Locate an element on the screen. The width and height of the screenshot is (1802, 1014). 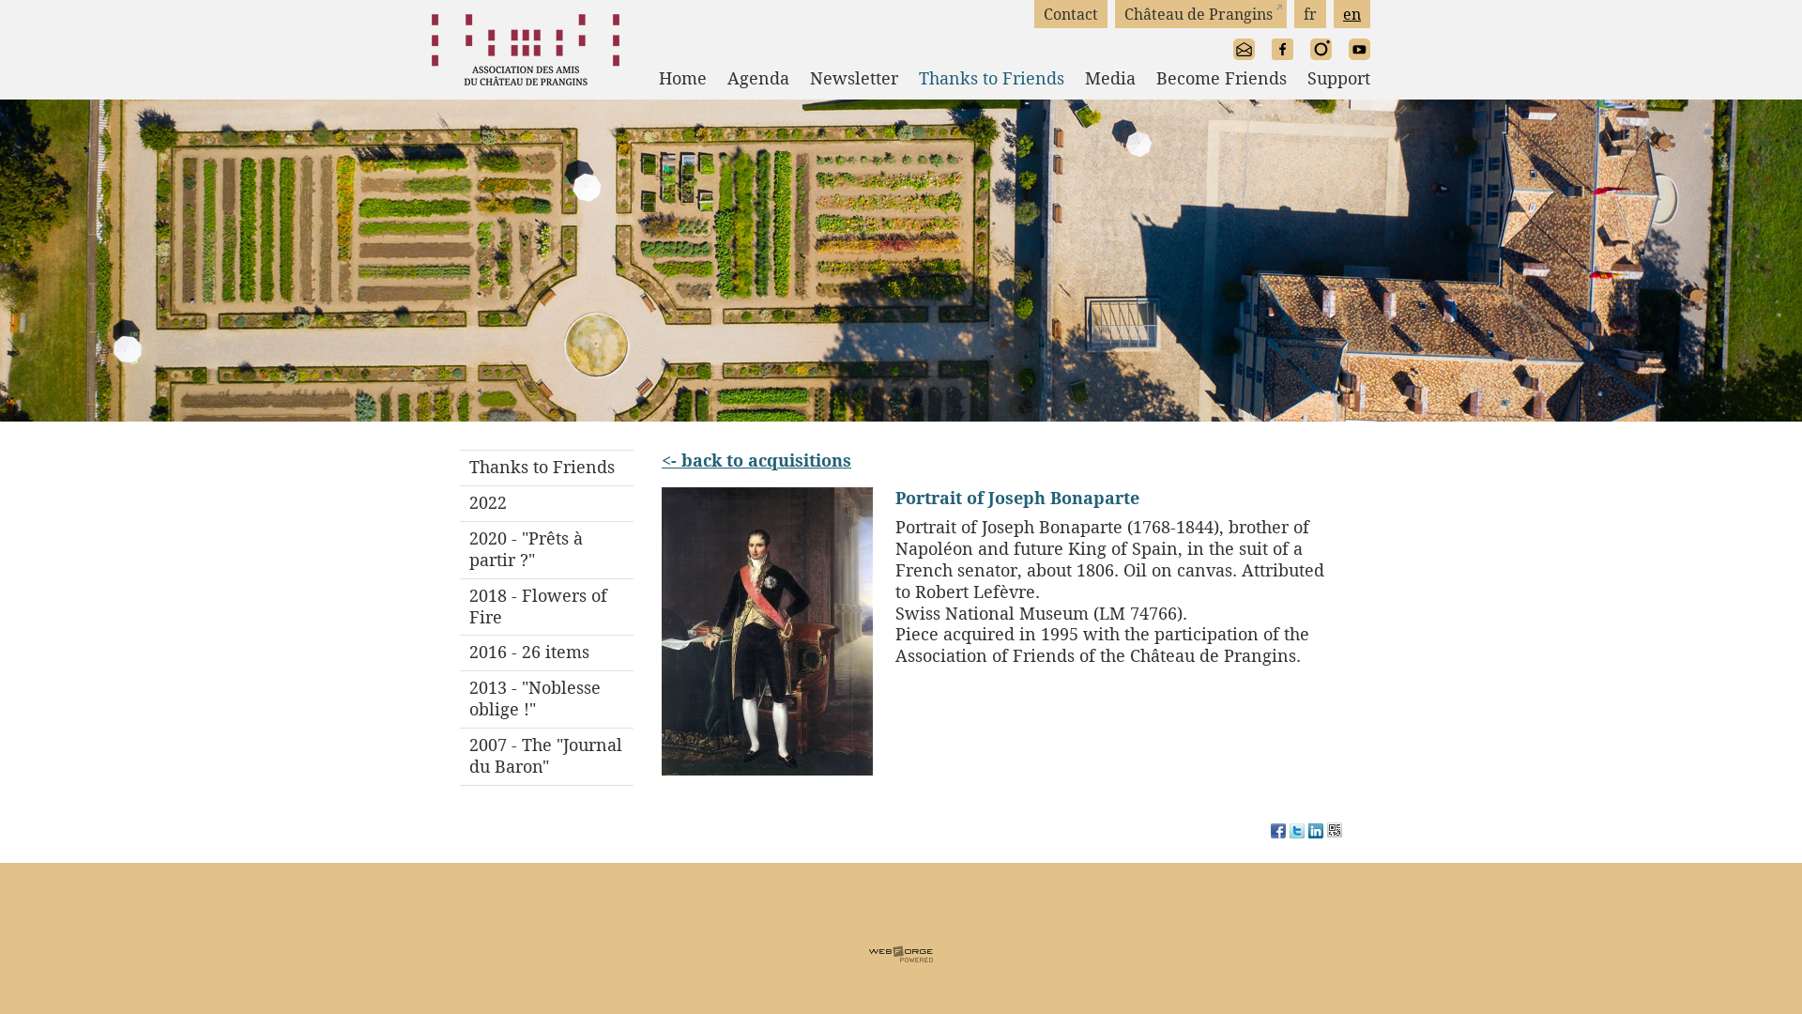
2016 - 26 items is located at coordinates (546, 653).